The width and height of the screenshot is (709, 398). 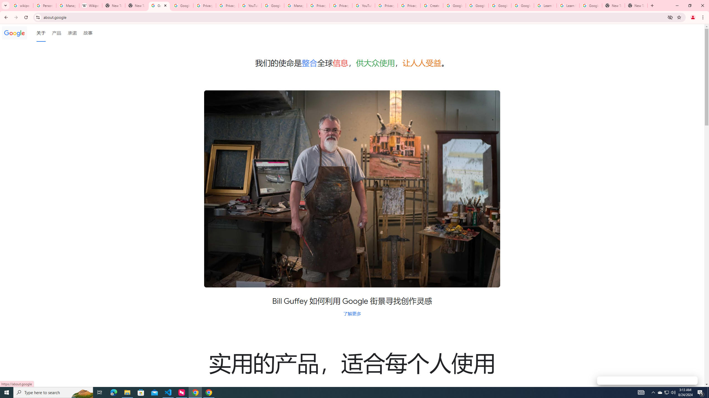 I want to click on Google Account Help, so click(x=523, y=6).